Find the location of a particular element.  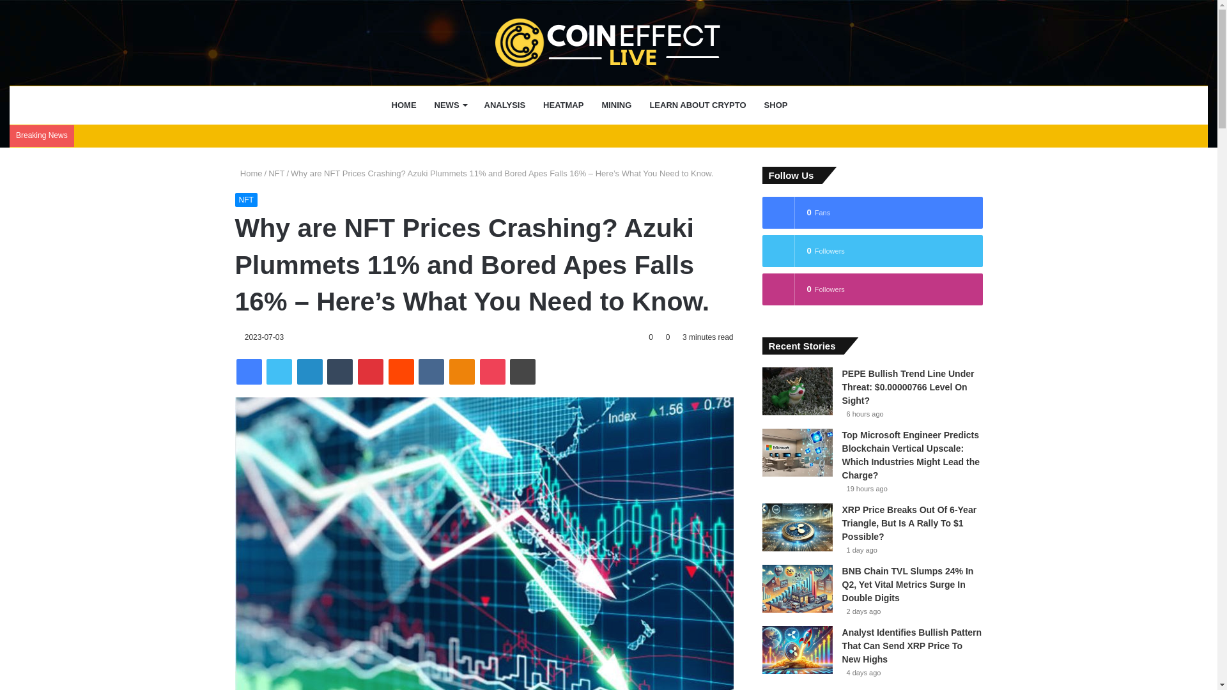

Pocket is located at coordinates (492, 371).